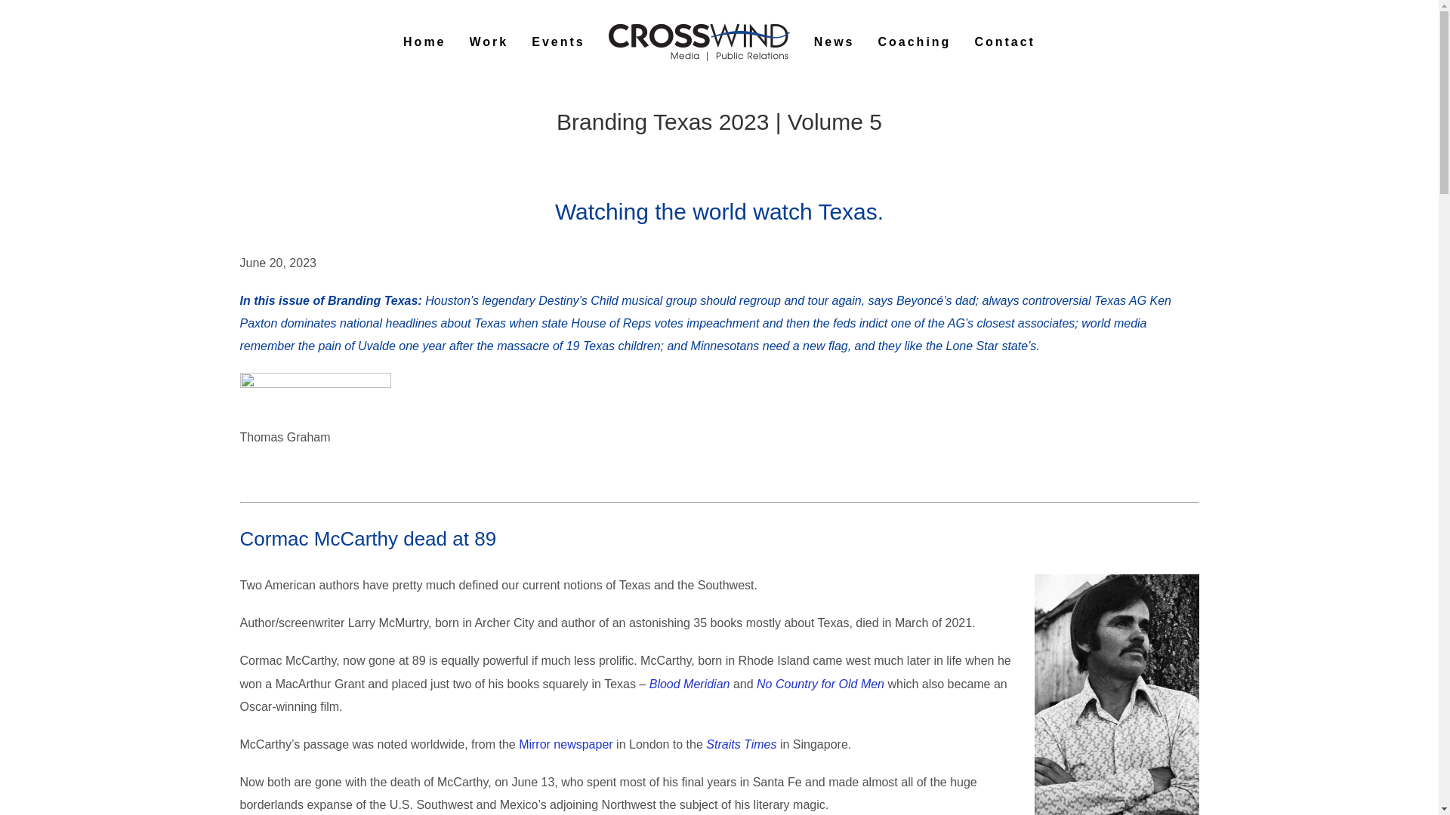  I want to click on Contact, so click(1004, 42).